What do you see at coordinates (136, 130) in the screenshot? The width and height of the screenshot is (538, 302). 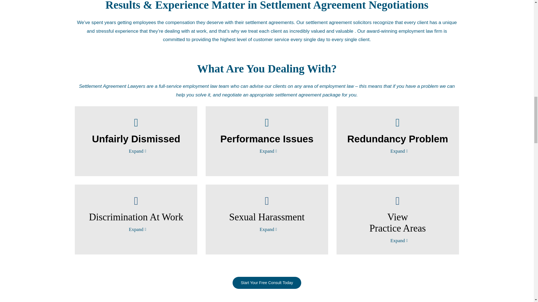 I see `Unfairly Dismissed` at bounding box center [136, 130].